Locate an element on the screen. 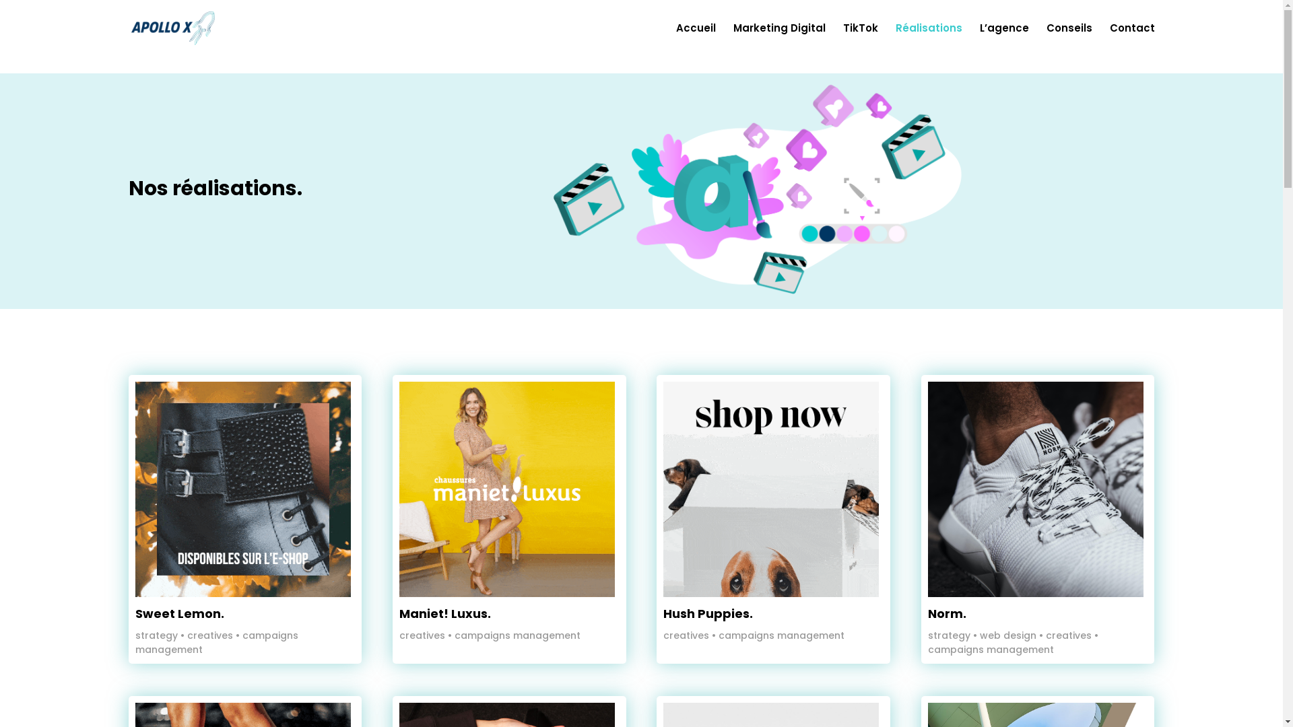  TikTok is located at coordinates (861, 40).